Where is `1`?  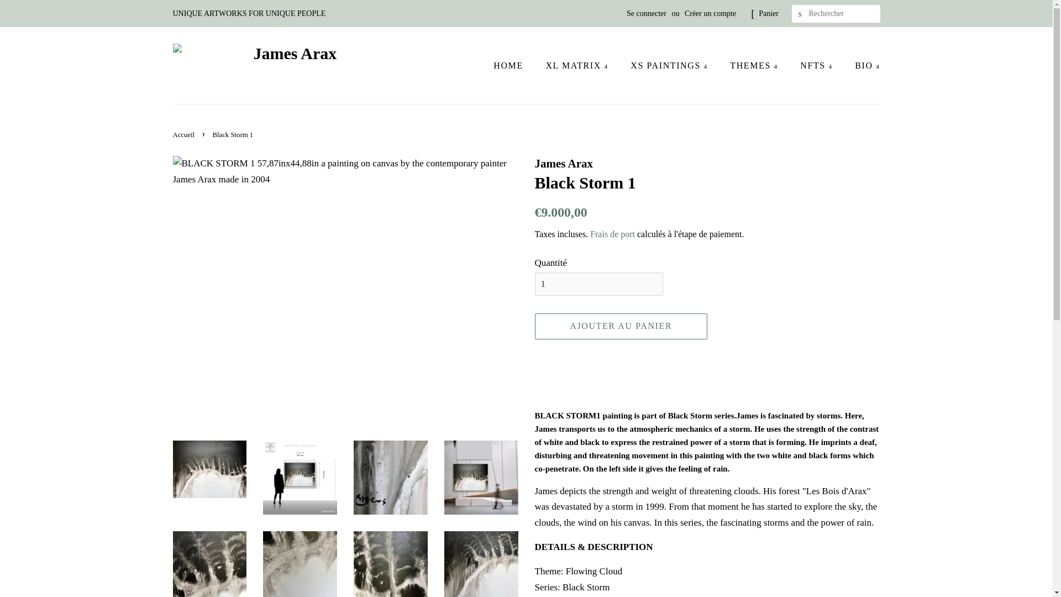 1 is located at coordinates (599, 284).